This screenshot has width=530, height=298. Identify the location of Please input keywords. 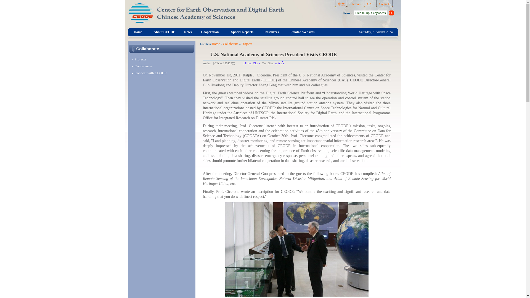
(370, 13).